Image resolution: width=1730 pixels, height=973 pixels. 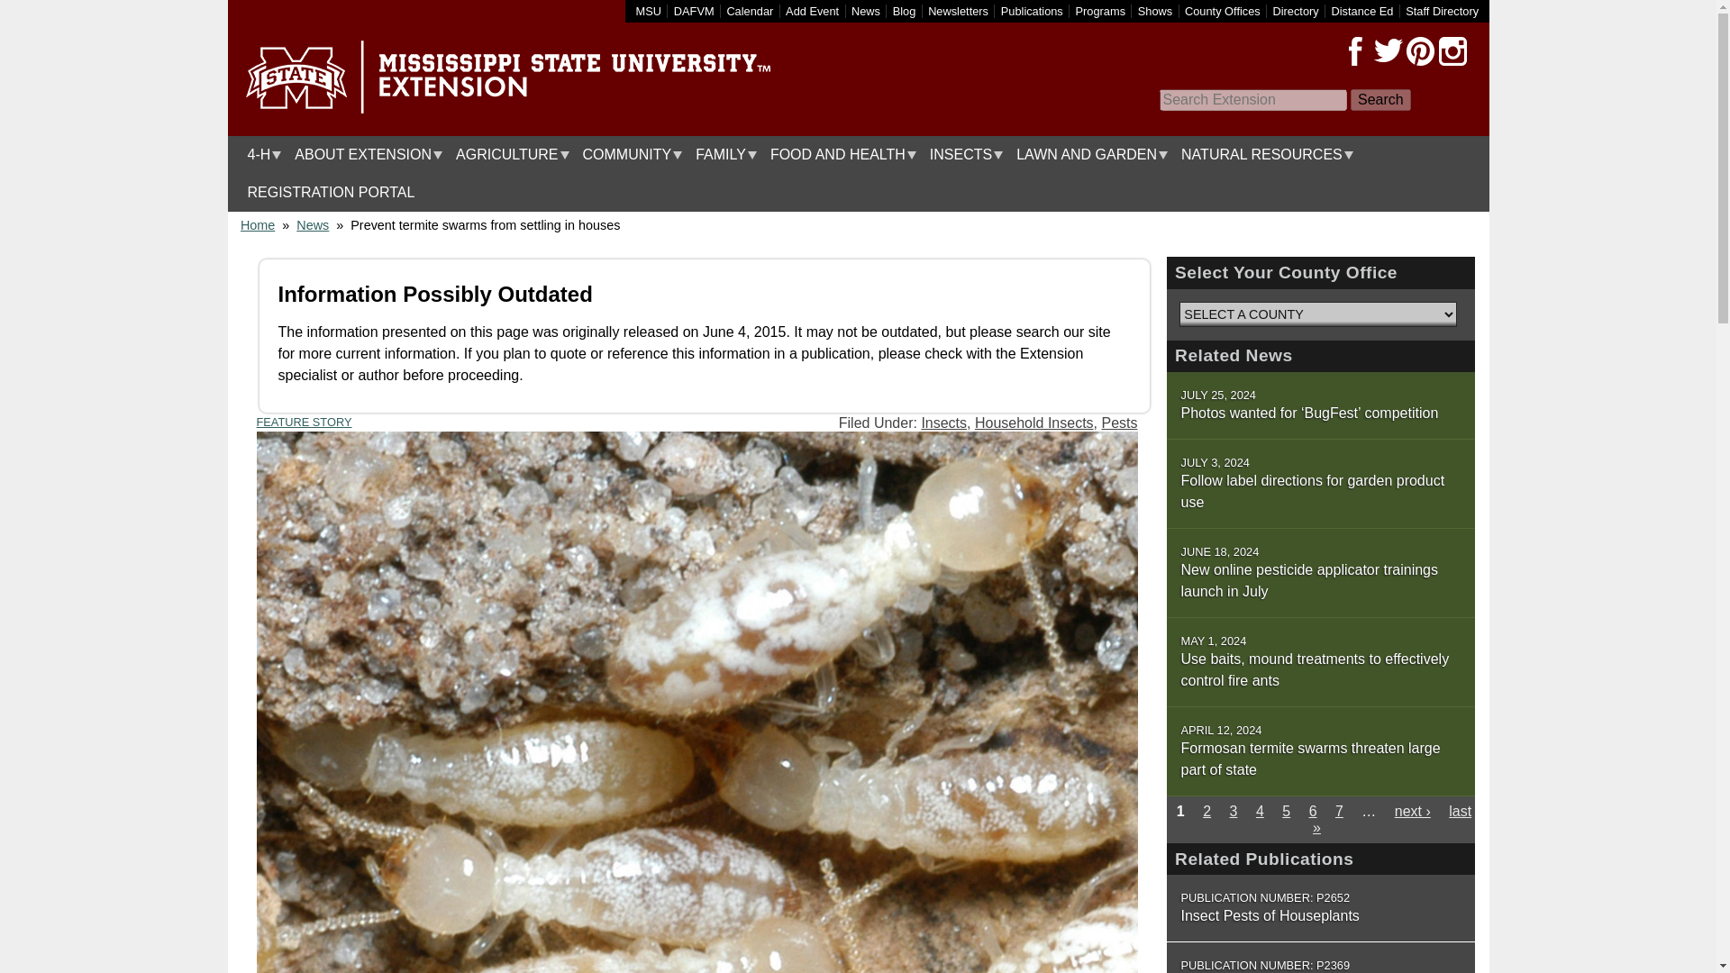 What do you see at coordinates (957, 11) in the screenshot?
I see `Newsletters` at bounding box center [957, 11].